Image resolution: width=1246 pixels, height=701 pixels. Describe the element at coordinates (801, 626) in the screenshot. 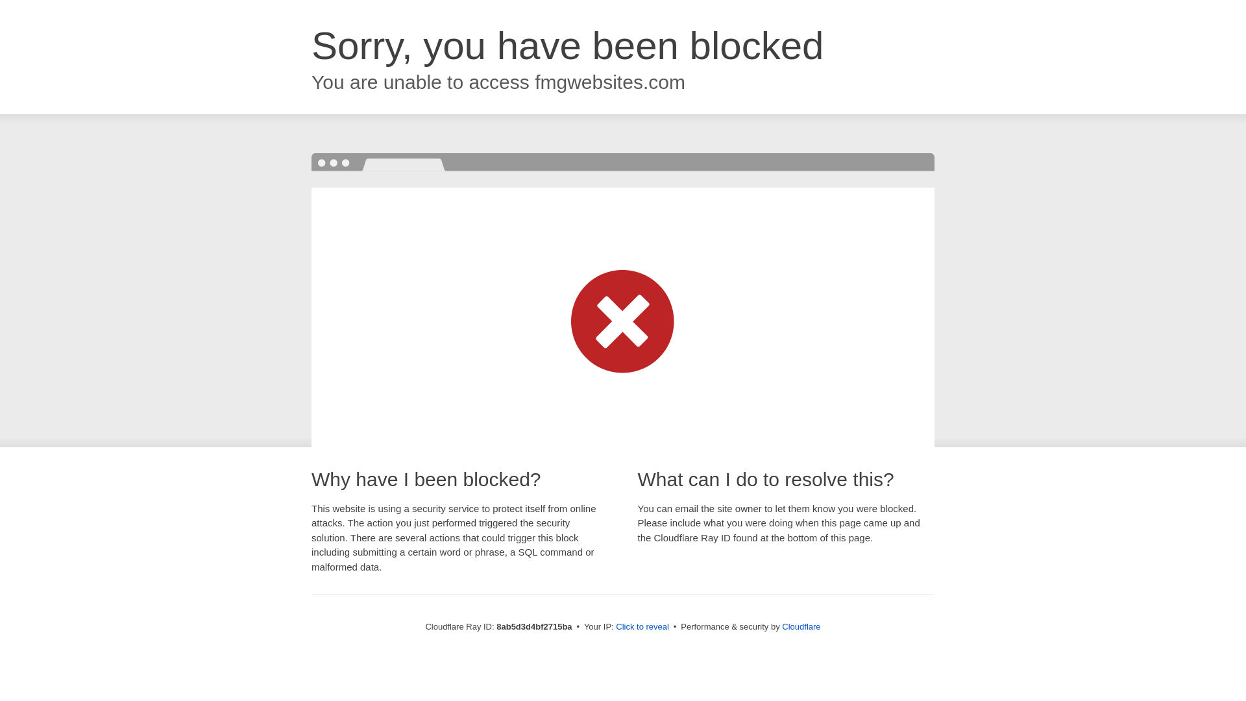

I see `Cloudflare` at that location.